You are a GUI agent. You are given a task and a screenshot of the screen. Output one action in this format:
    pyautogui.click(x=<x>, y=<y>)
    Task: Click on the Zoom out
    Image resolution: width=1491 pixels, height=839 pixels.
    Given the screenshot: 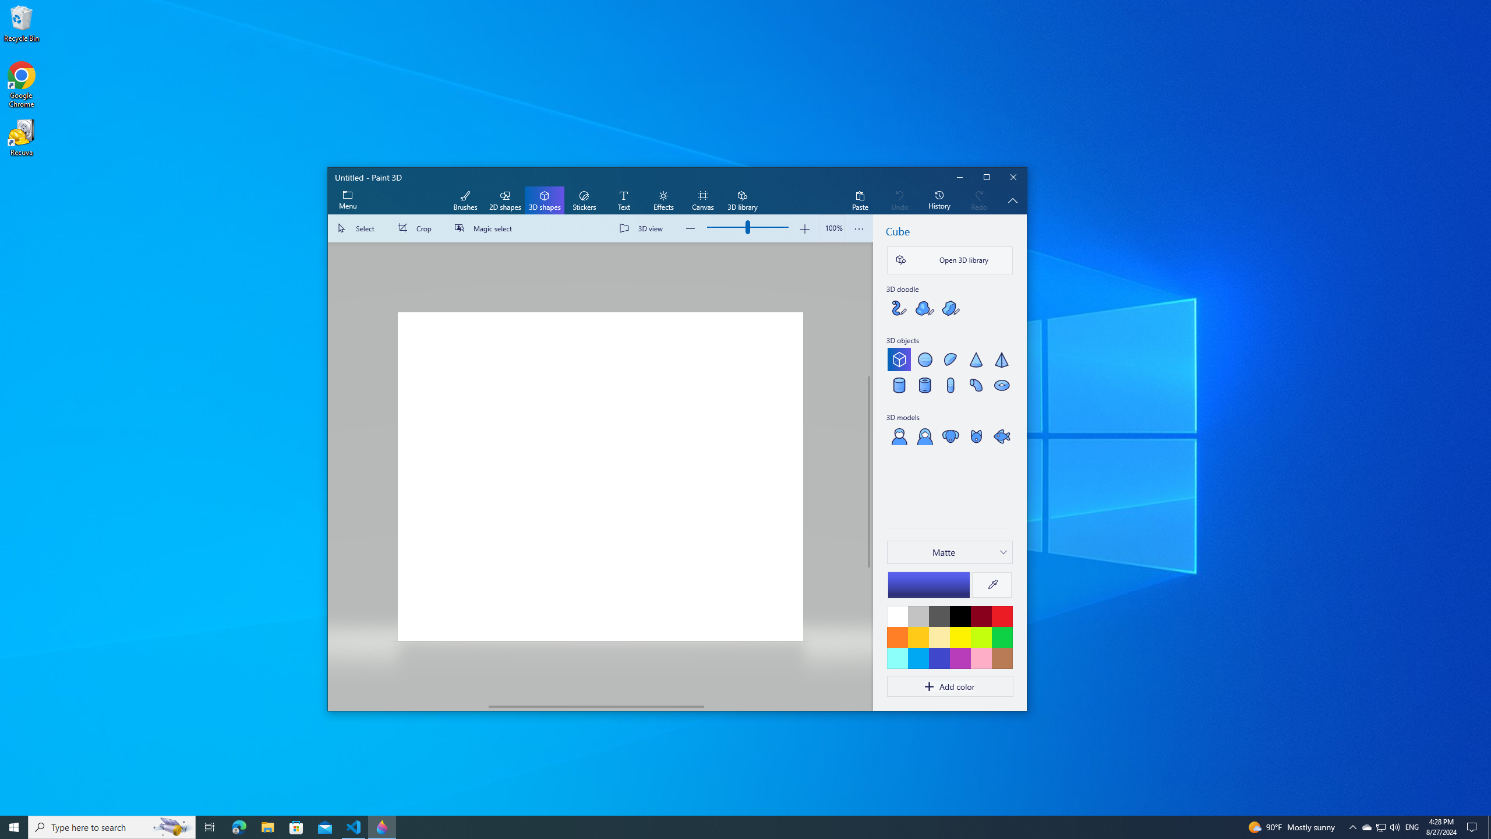 What is the action you would take?
    pyautogui.click(x=691, y=228)
    